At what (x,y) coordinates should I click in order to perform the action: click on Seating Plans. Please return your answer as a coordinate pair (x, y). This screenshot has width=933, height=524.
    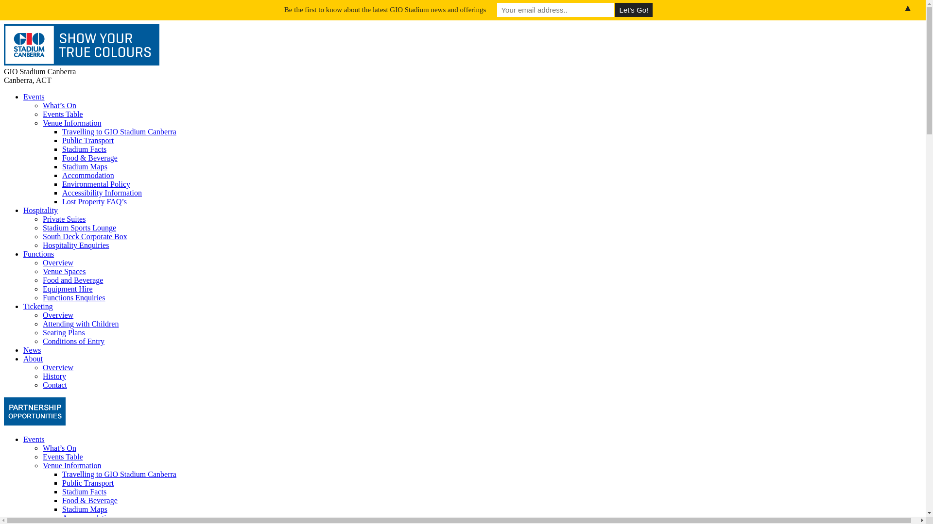
    Looking at the image, I should click on (64, 333).